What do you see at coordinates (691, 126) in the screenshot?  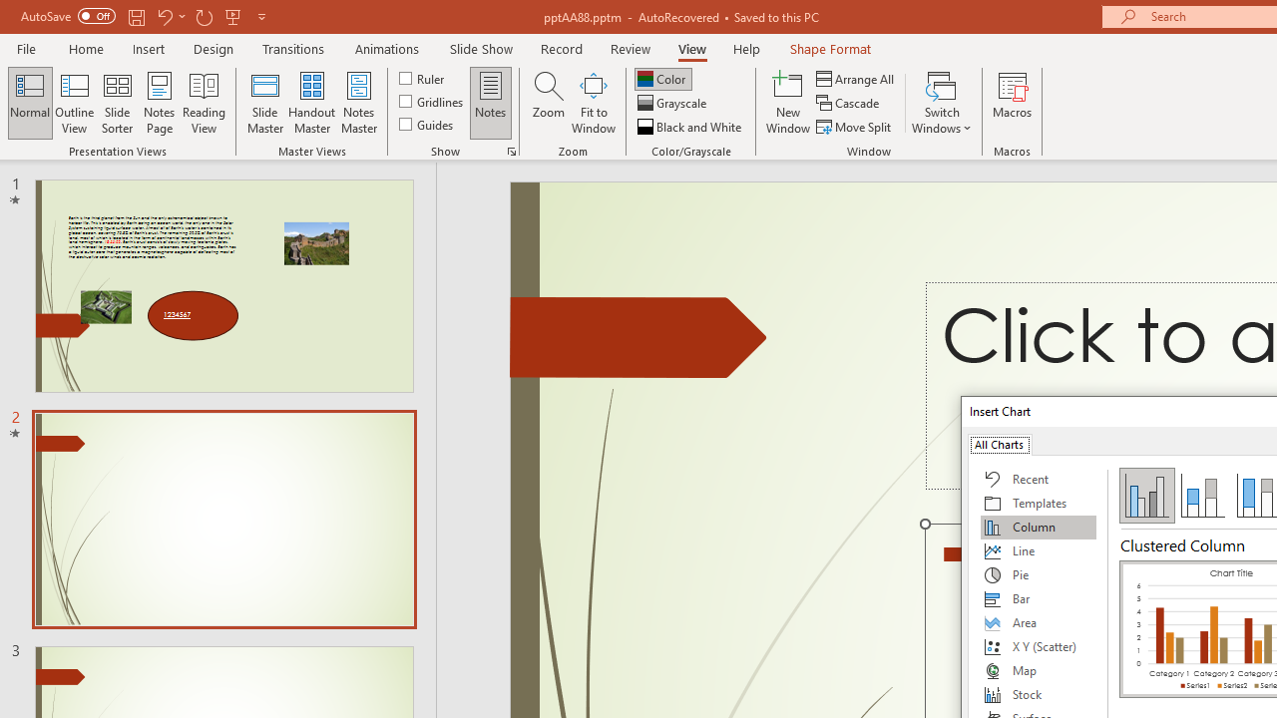 I see `Black and White` at bounding box center [691, 126].